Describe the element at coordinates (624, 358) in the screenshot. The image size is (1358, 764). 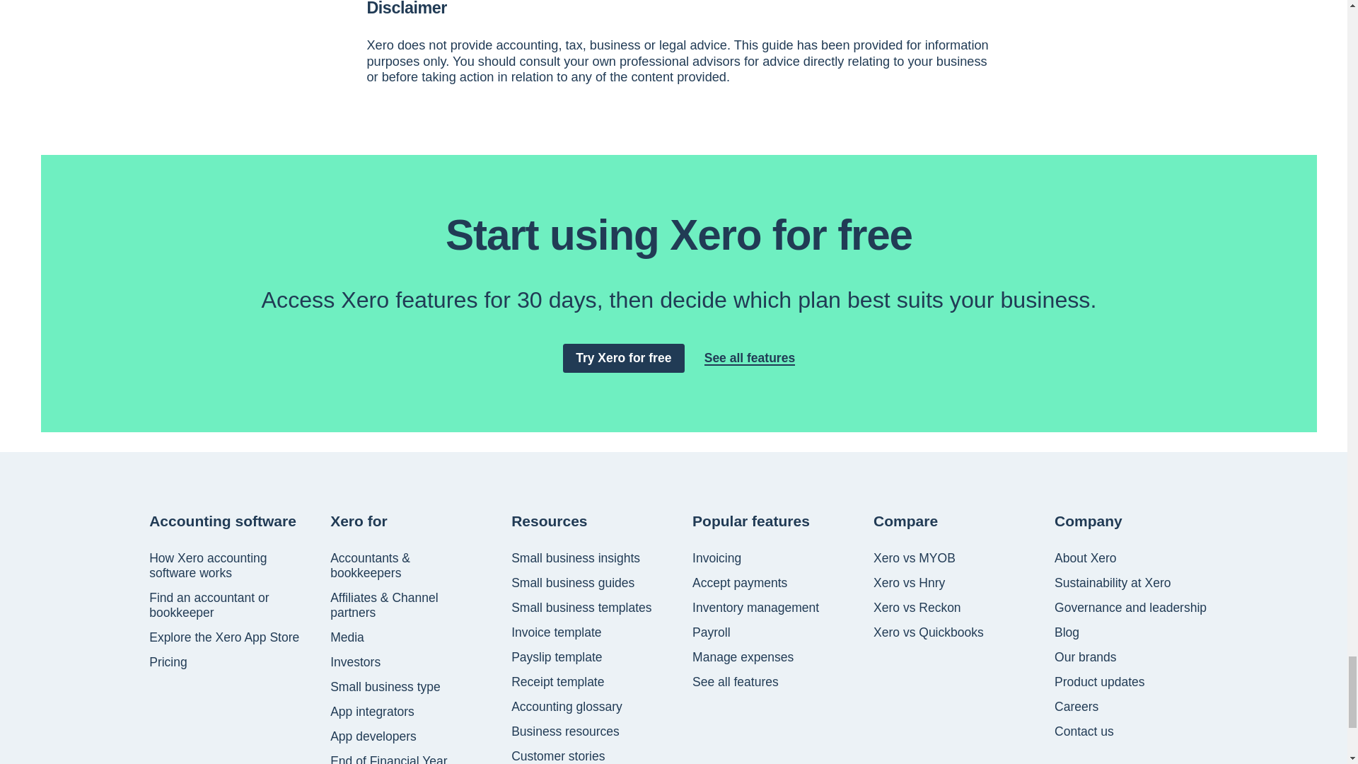
I see `Try Xero for free` at that location.